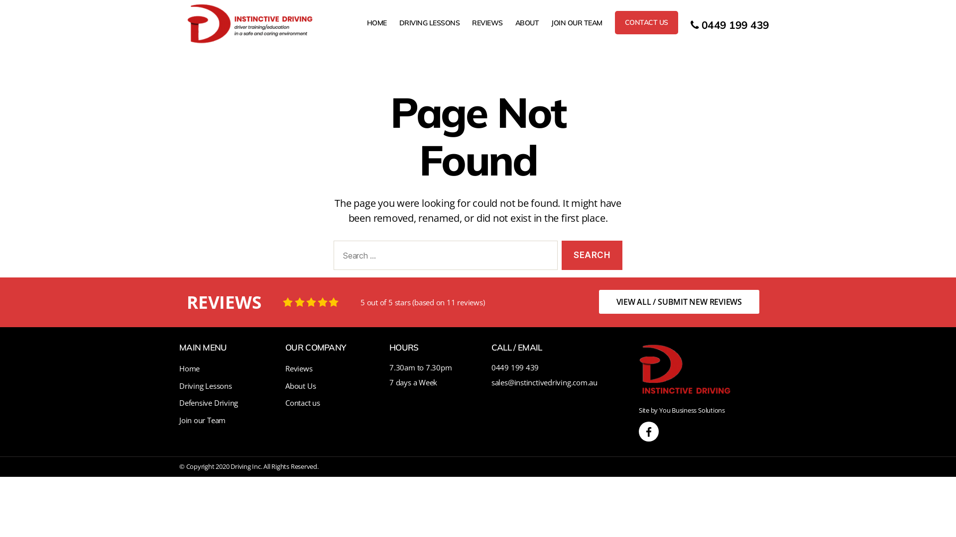 The image size is (956, 537). Describe the element at coordinates (430, 23) in the screenshot. I see `DRIVING LESSONS` at that location.